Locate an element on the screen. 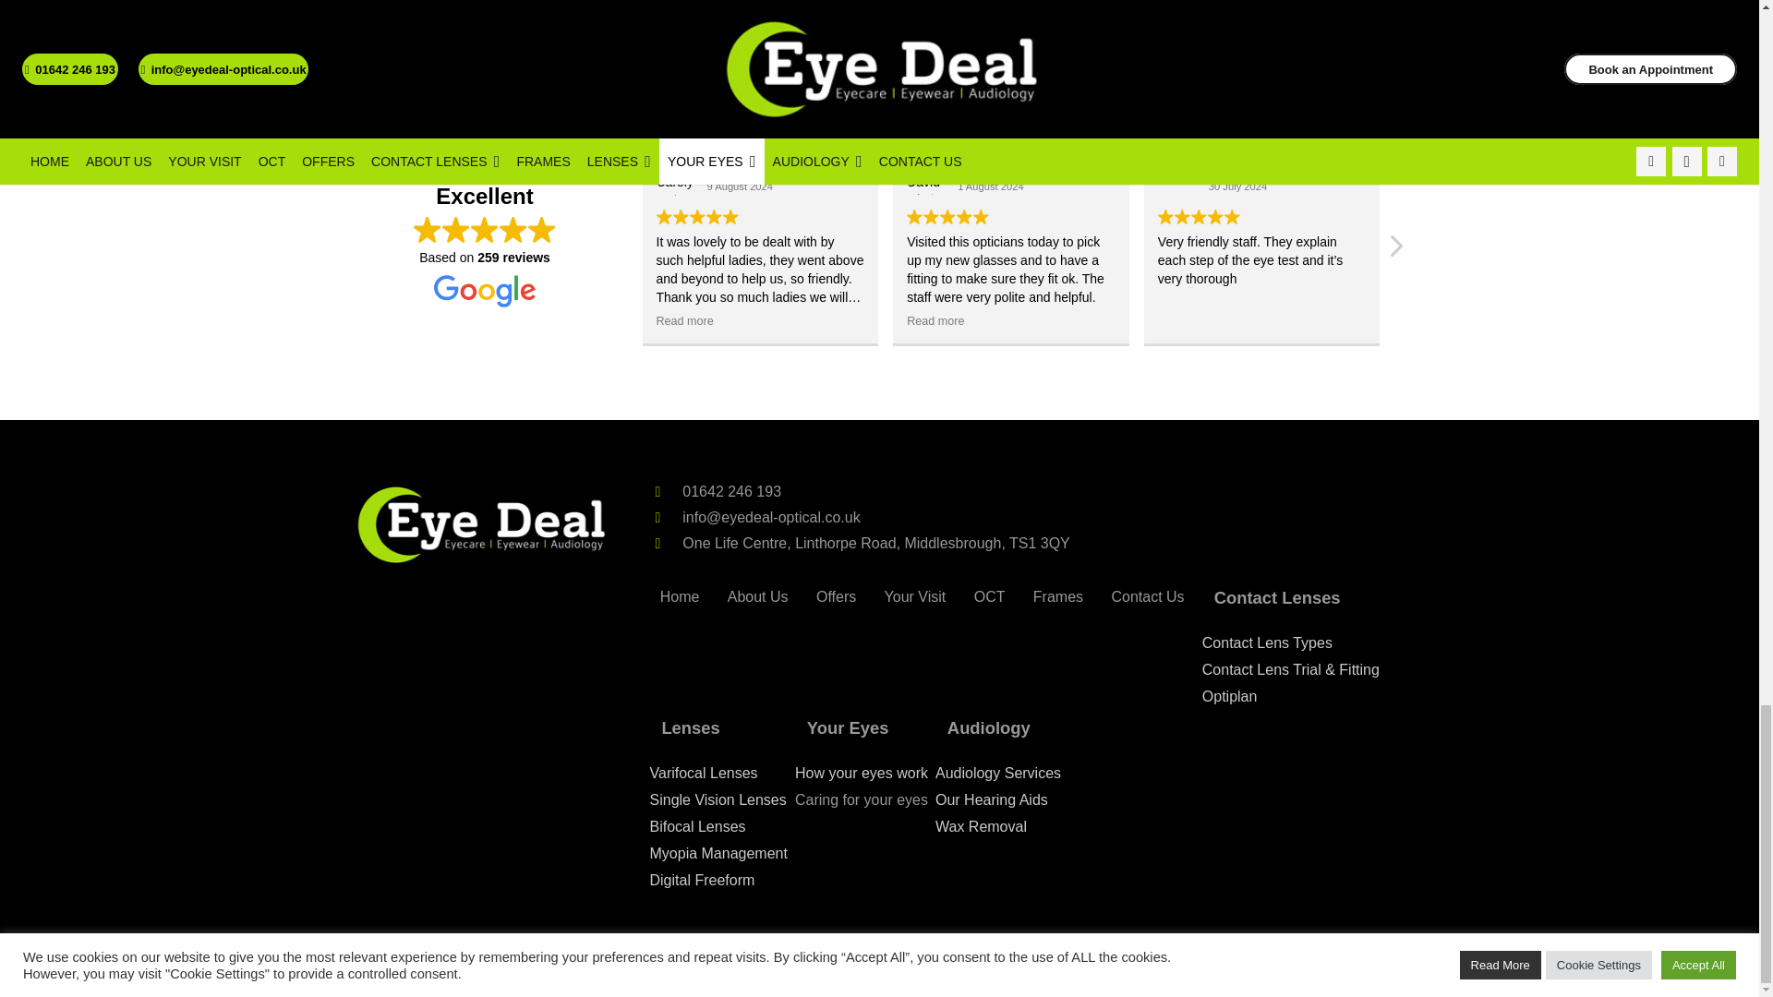 The height and width of the screenshot is (997, 1773). Home is located at coordinates (680, 596).